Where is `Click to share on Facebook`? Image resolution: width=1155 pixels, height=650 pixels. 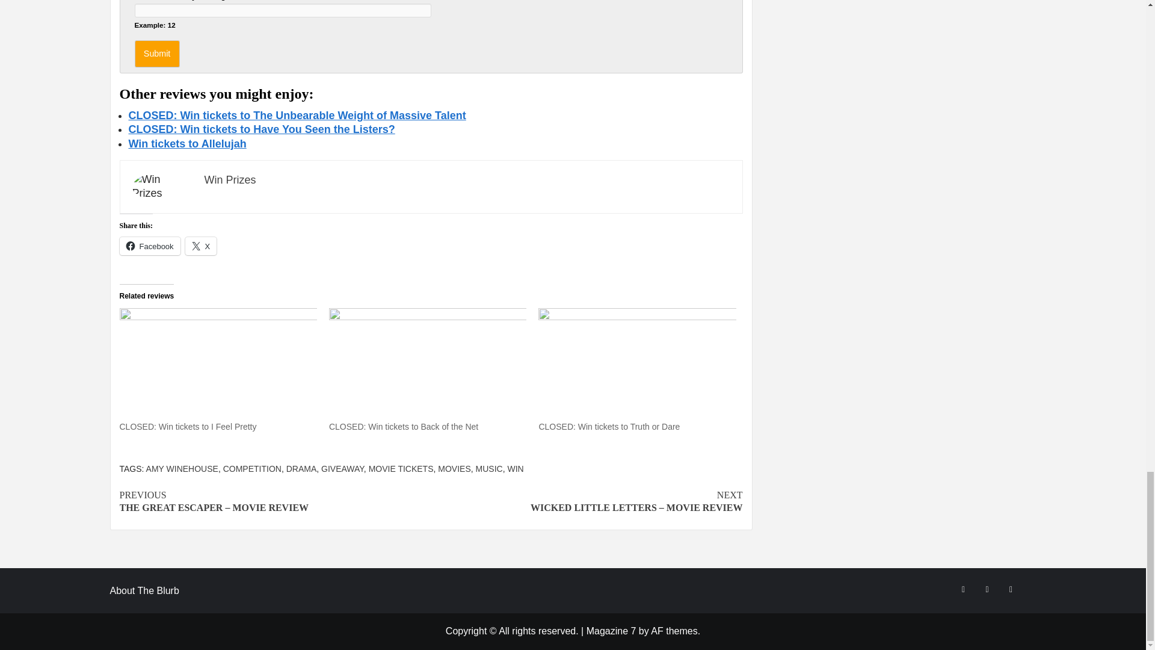 Click to share on Facebook is located at coordinates (149, 246).